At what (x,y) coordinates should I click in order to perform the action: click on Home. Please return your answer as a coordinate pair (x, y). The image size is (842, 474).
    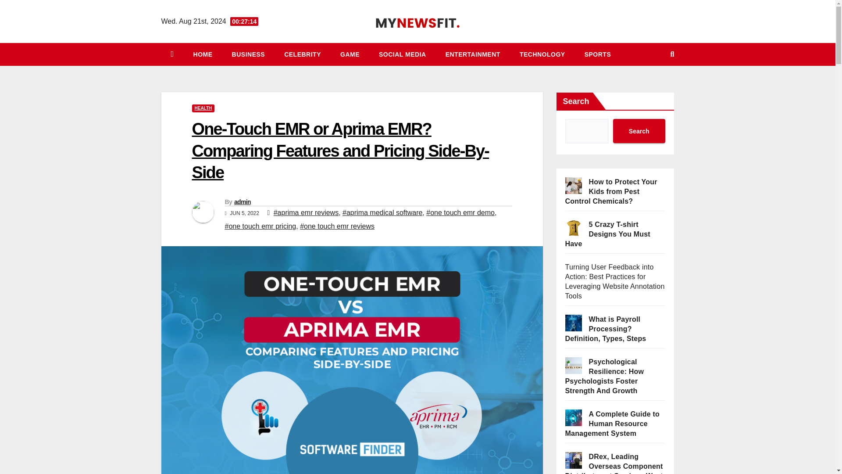
    Looking at the image, I should click on (203, 54).